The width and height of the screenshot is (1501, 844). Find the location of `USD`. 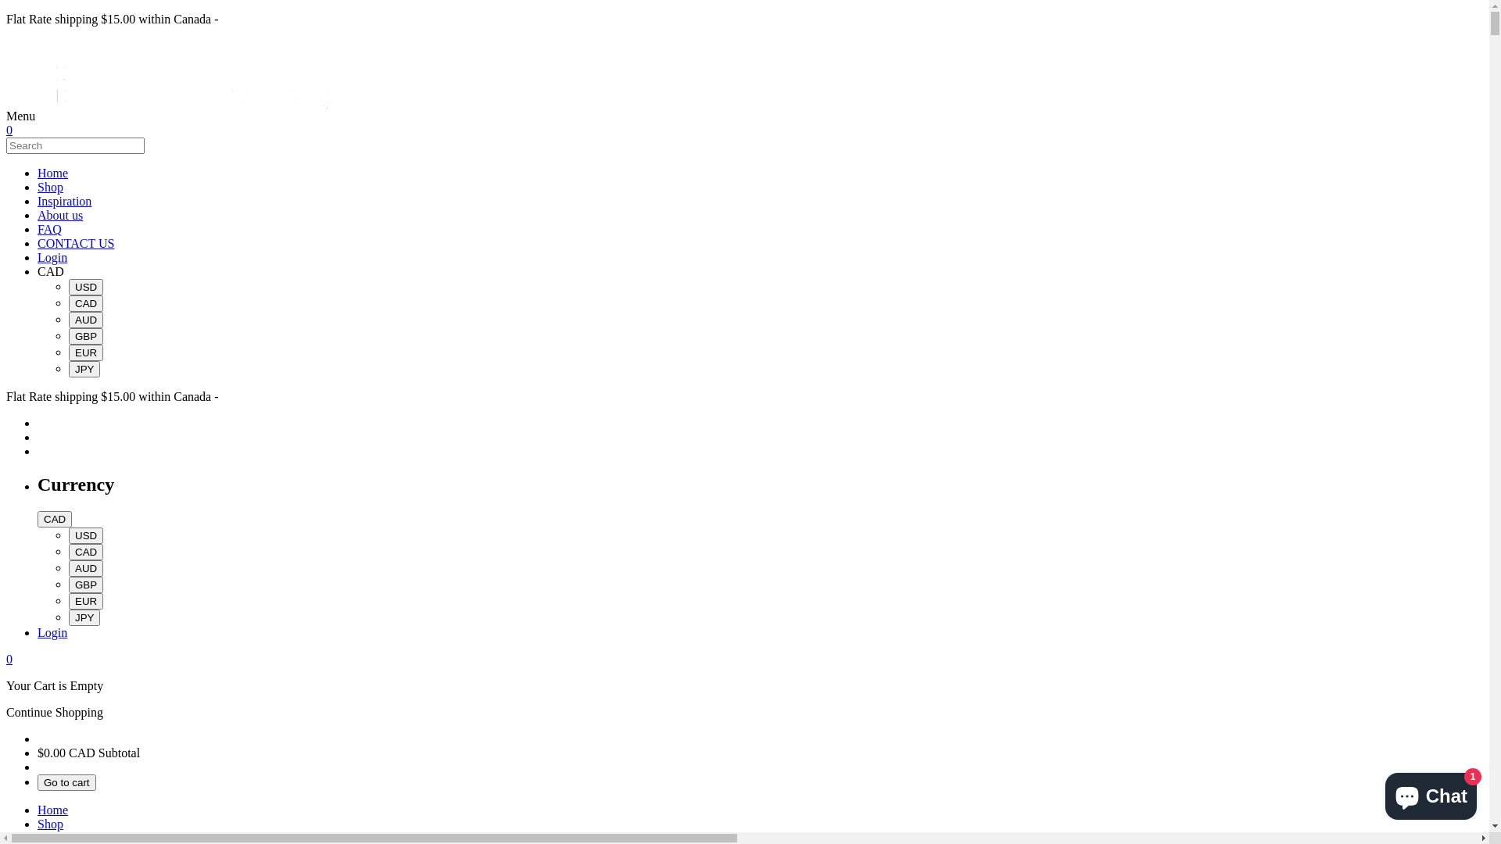

USD is located at coordinates (86, 536).